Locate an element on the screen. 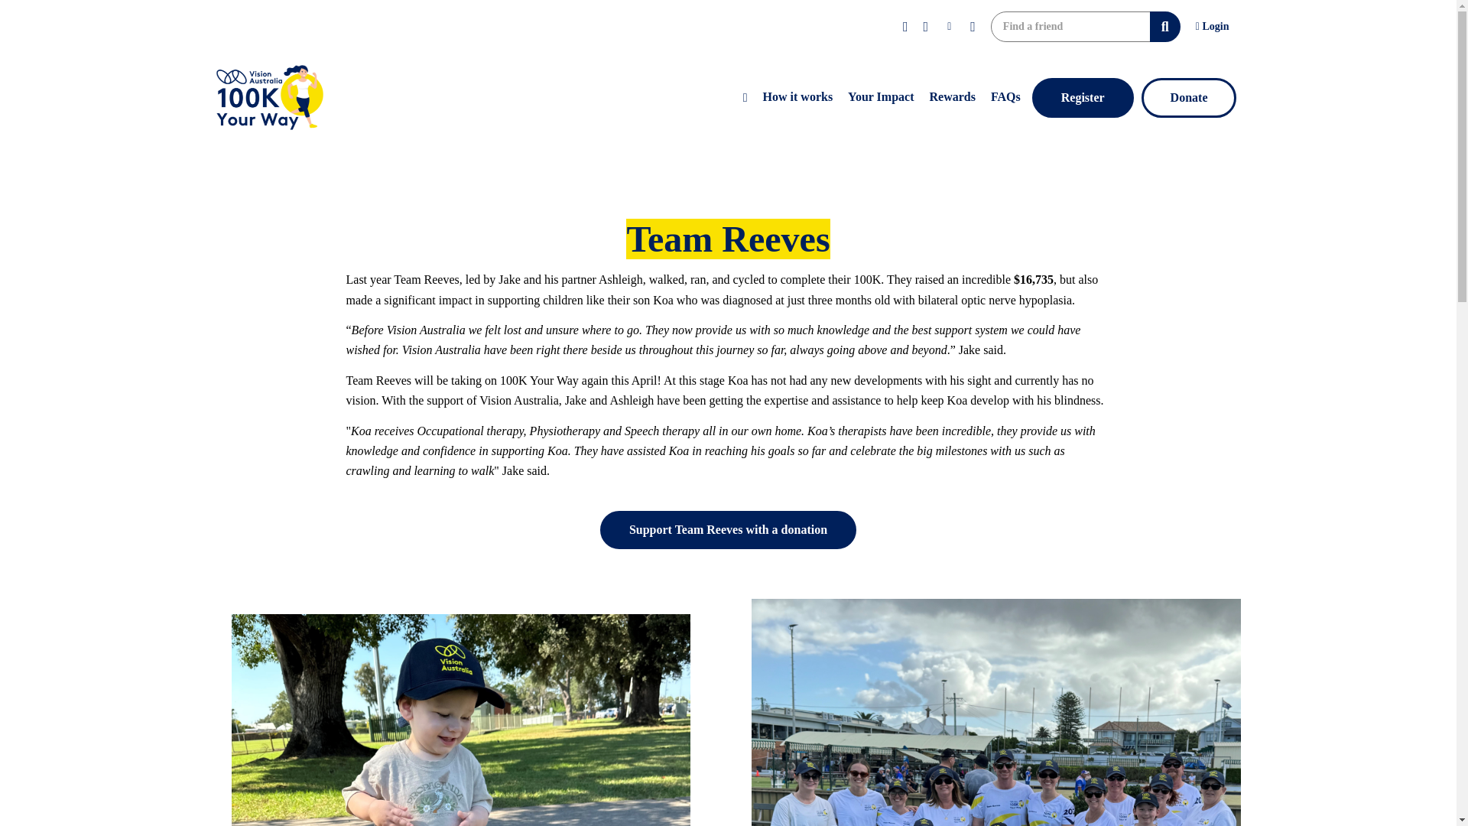 The height and width of the screenshot is (826, 1468). Donate is located at coordinates (1190, 98).